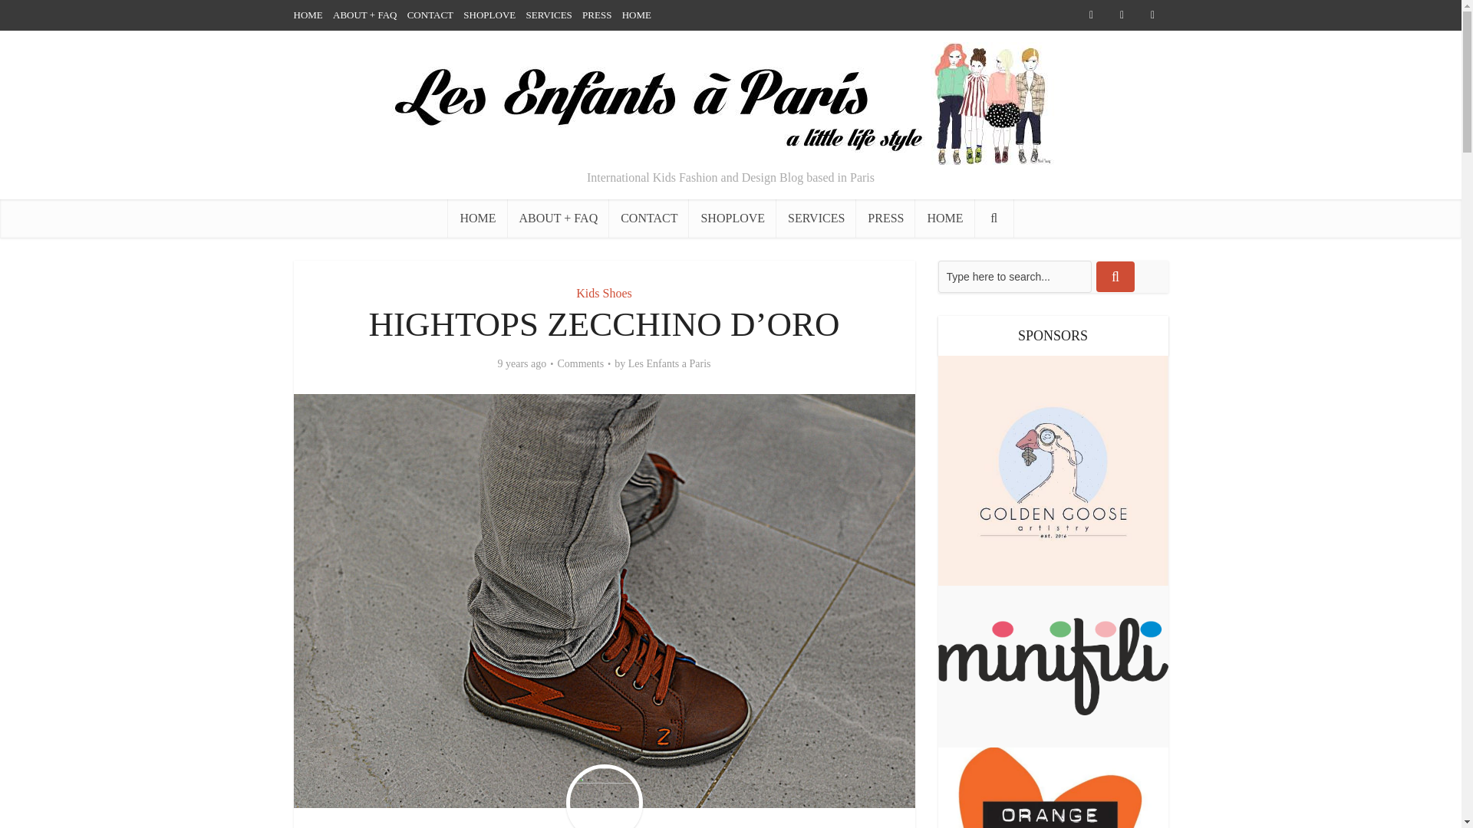  Describe the element at coordinates (596, 15) in the screenshot. I see `PRESS` at that location.